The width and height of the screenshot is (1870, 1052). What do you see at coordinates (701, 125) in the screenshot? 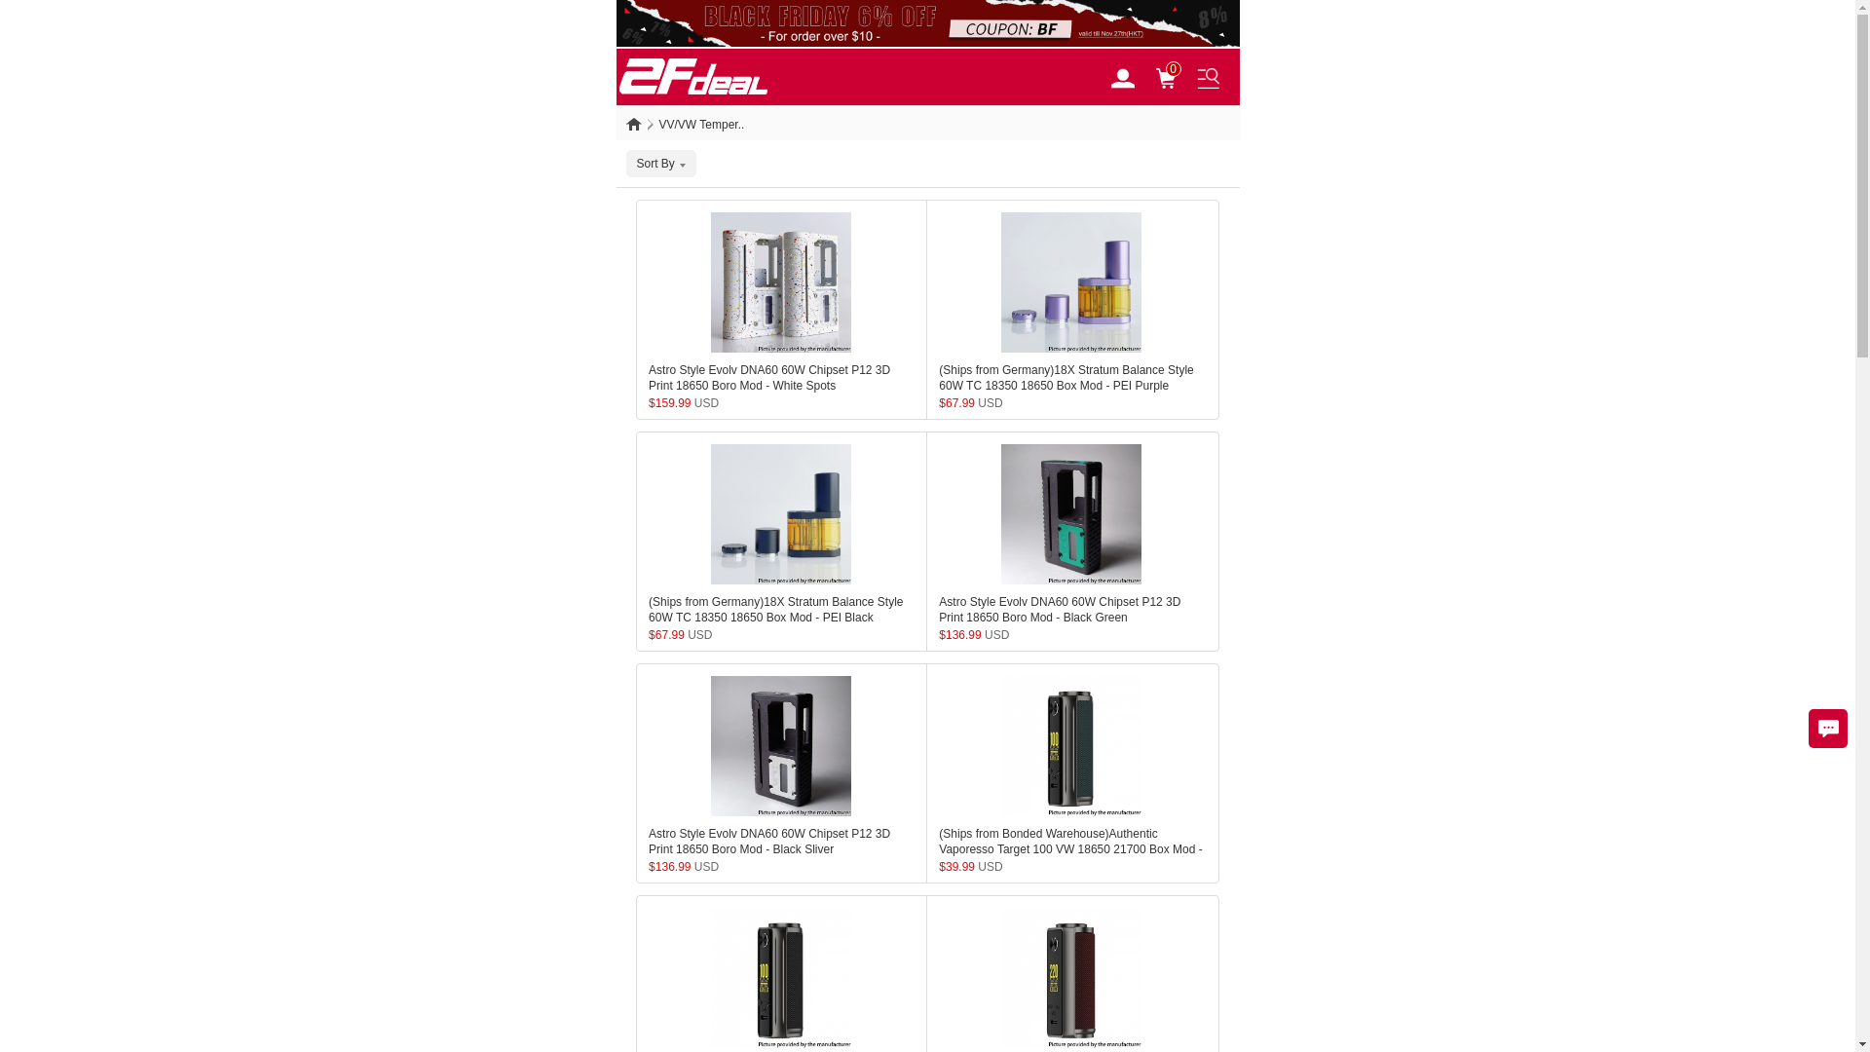
I see `VV/VW Temper..` at bounding box center [701, 125].